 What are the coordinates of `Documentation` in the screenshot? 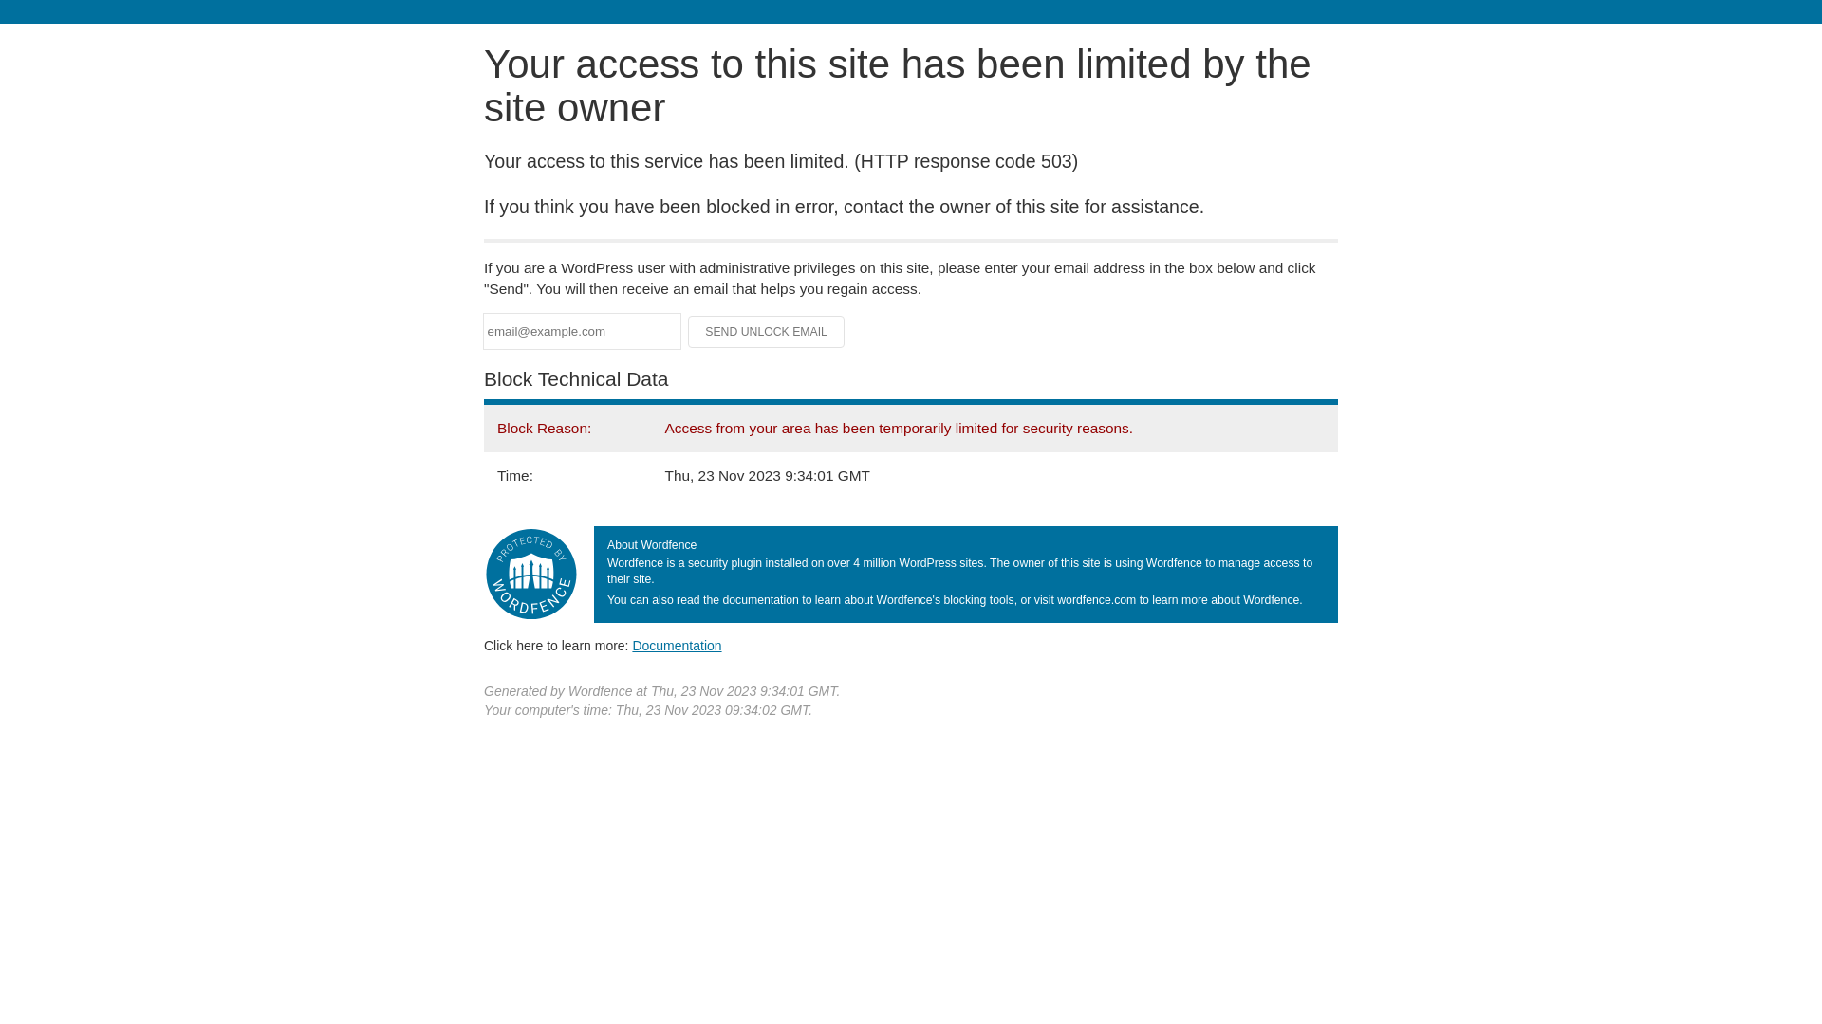 It's located at (677, 646).